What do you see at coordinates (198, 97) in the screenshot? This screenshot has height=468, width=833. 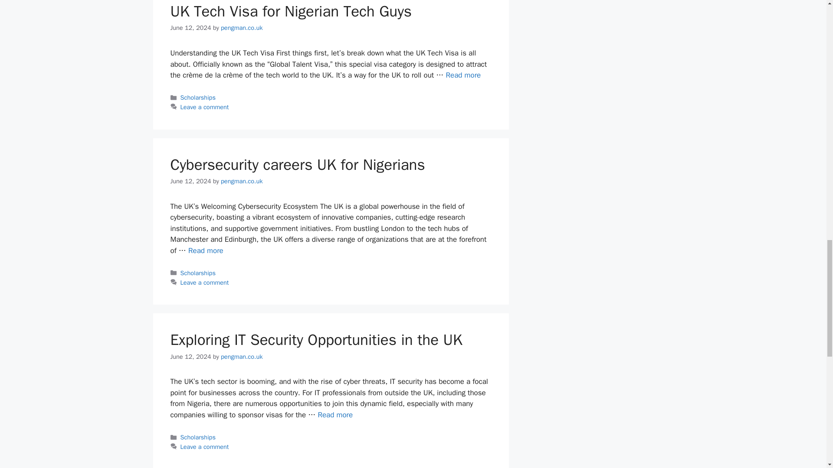 I see `Scholarships` at bounding box center [198, 97].